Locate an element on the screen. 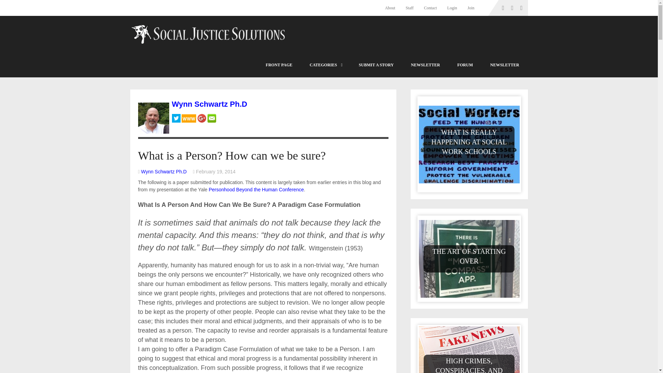 The width and height of the screenshot is (663, 373). THE ART OF STARTING OVER is located at coordinates (469, 256).